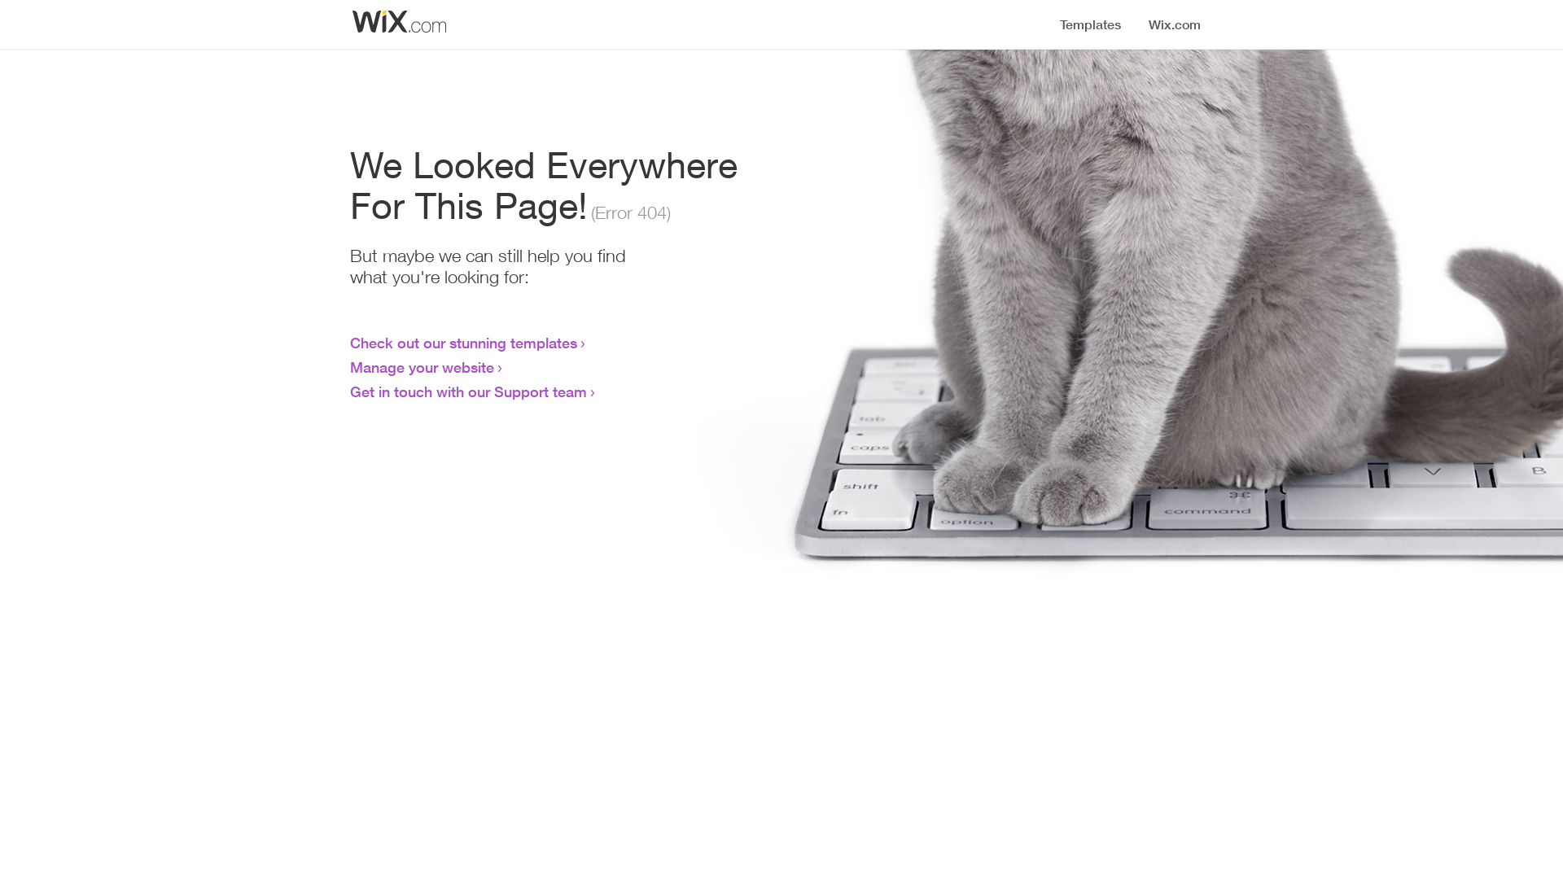  Describe the element at coordinates (469, 391) in the screenshot. I see `Get in touch with our Support team` at that location.